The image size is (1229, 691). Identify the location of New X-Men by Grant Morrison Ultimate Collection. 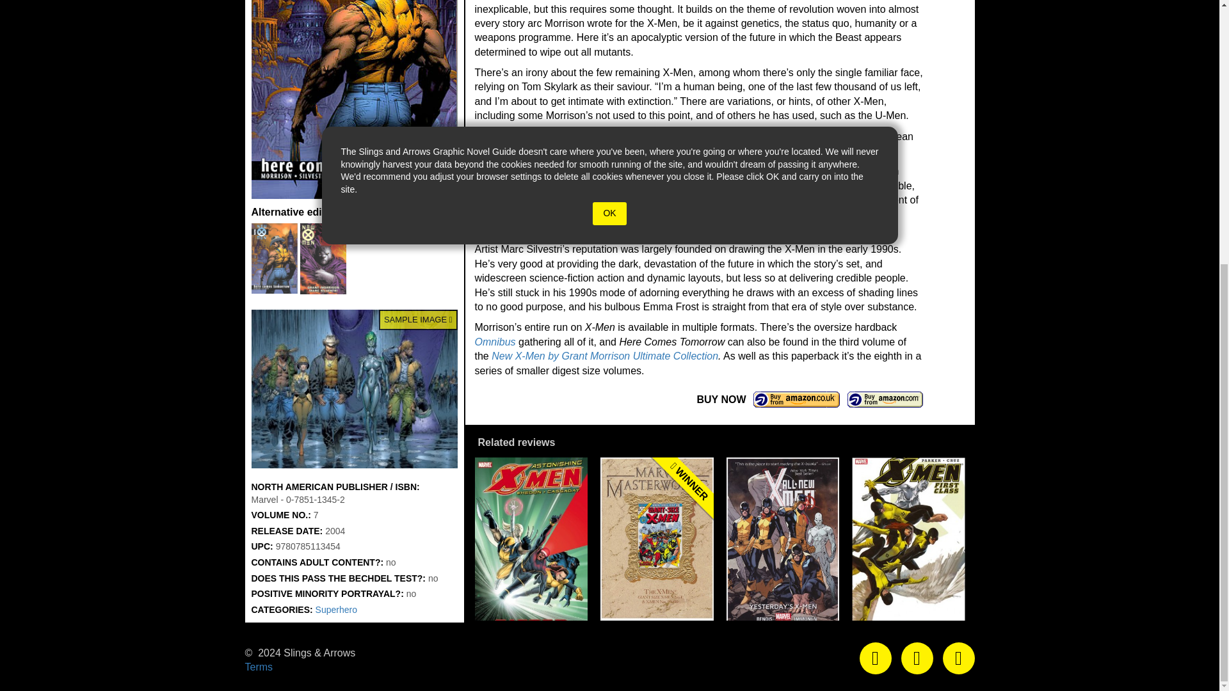
(604, 356).